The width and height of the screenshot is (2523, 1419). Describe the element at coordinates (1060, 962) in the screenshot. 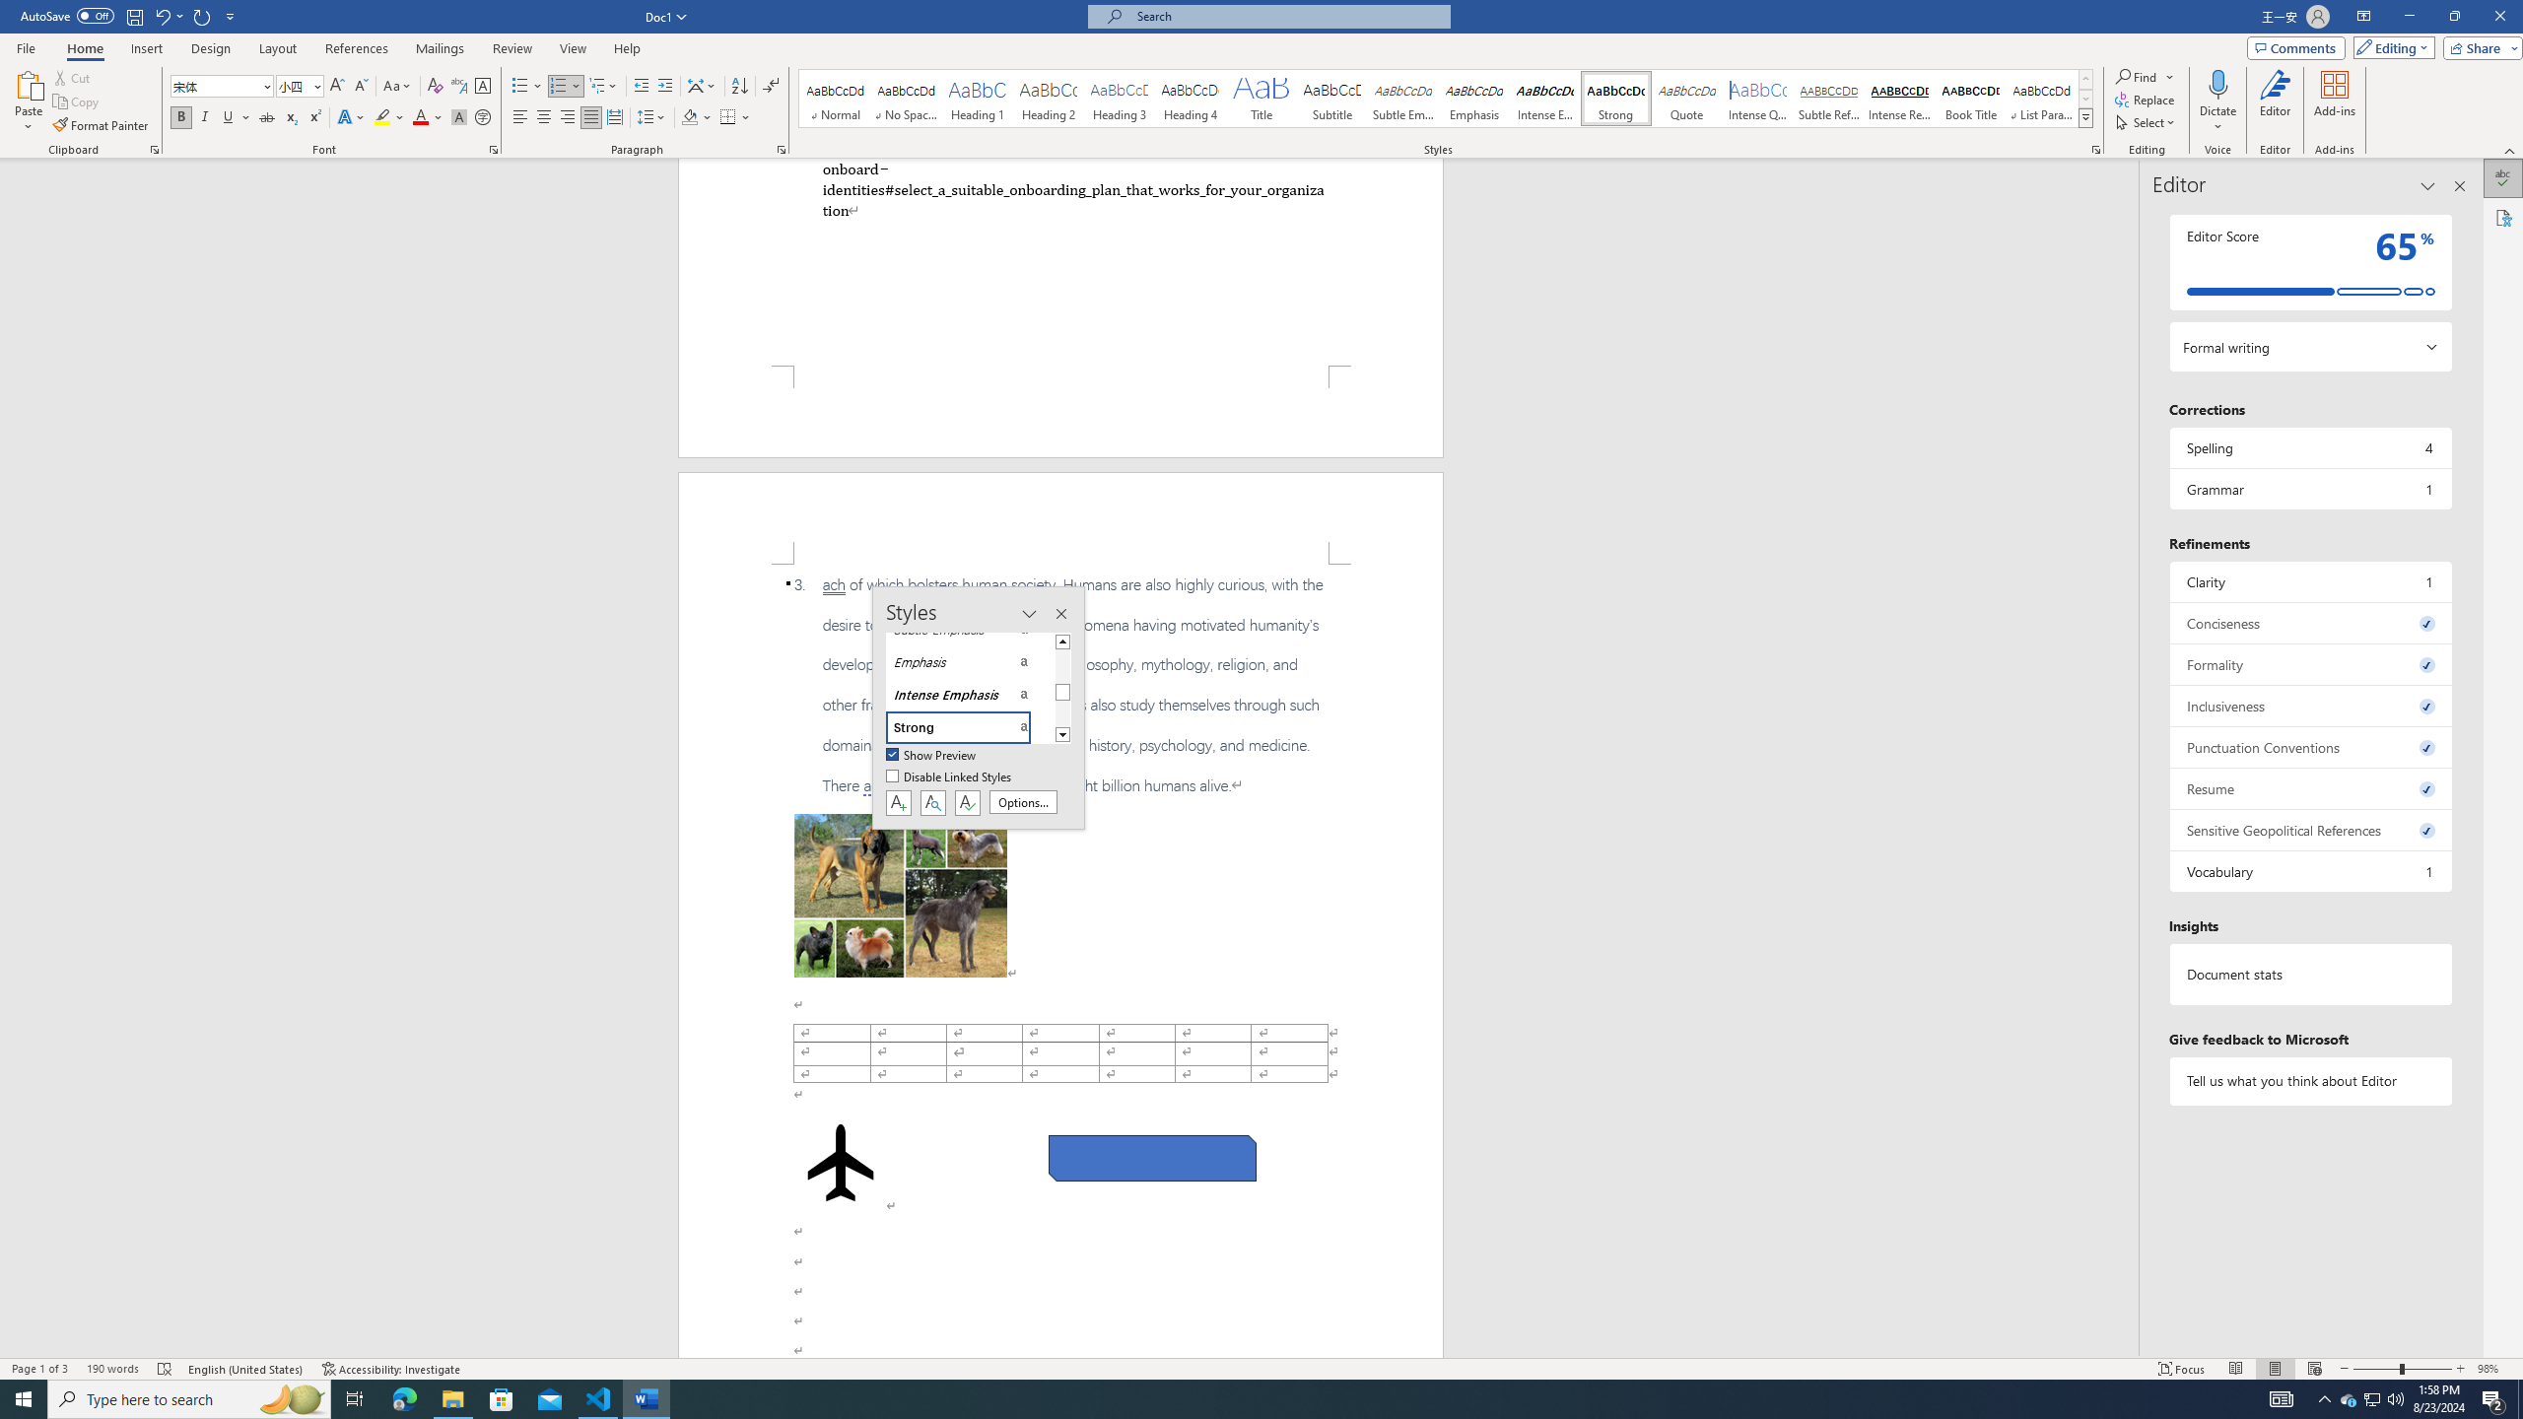

I see `Page 2 content` at that location.